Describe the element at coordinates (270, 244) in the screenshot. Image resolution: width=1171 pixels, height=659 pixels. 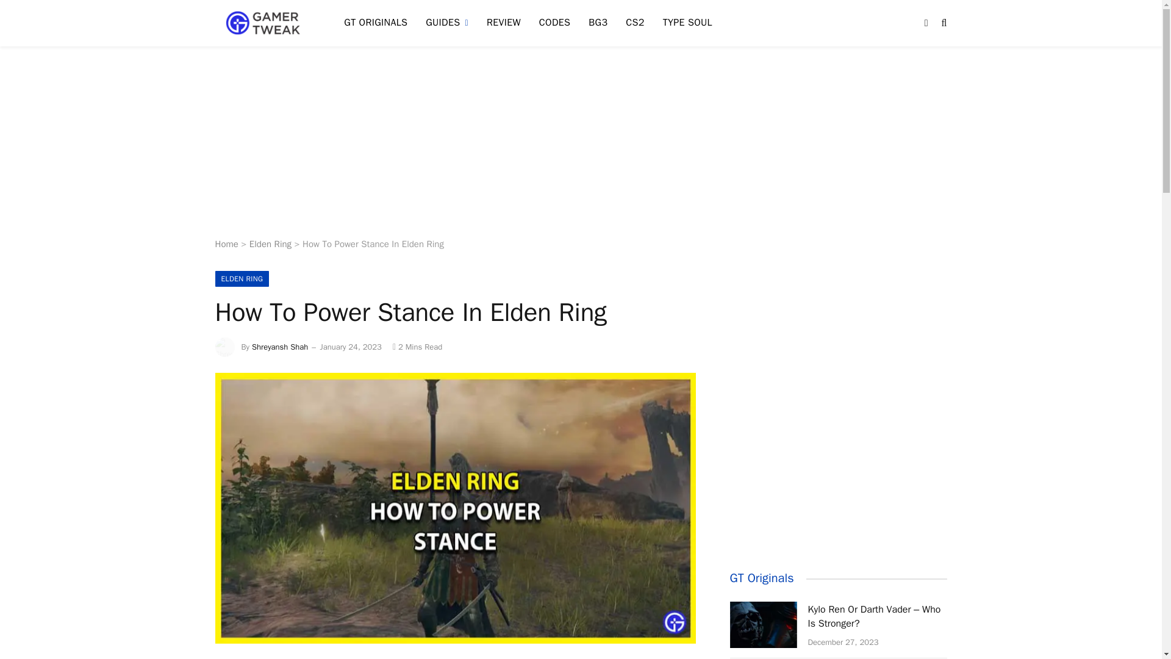
I see `Elden Ring` at that location.